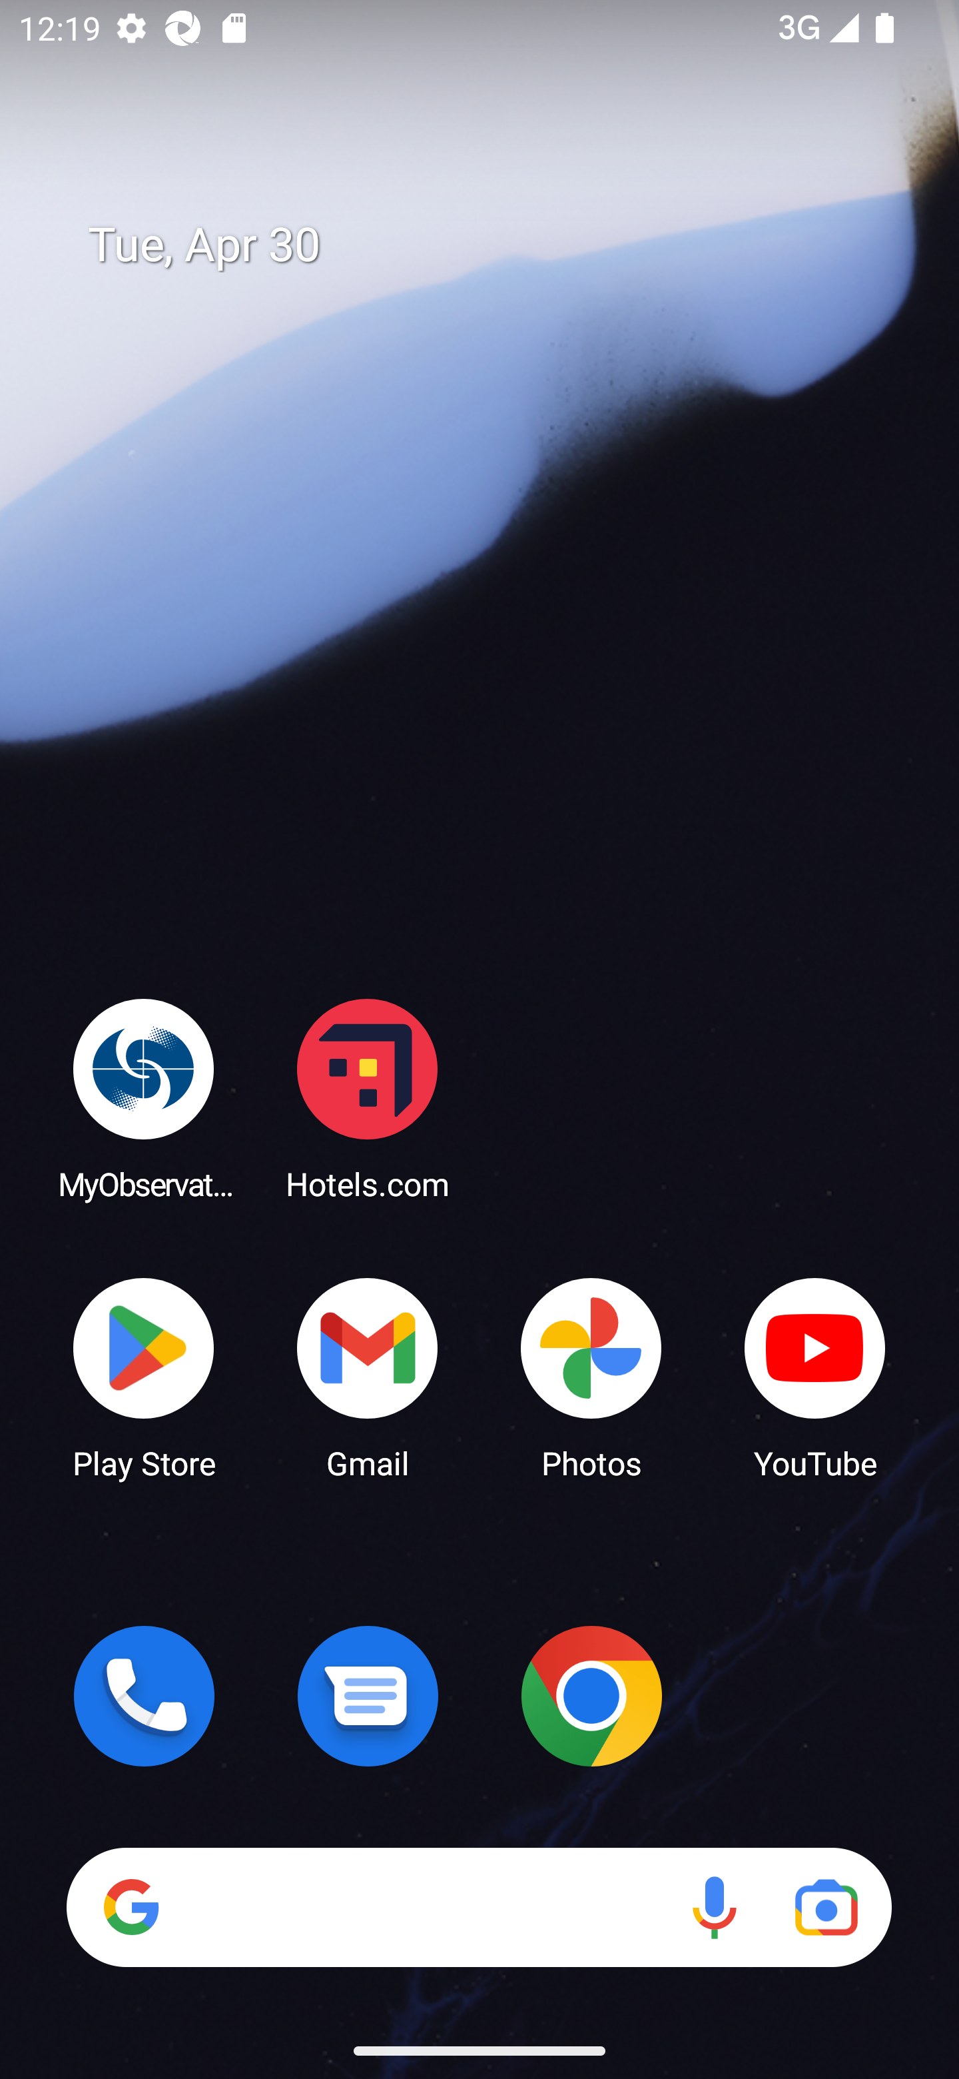 The width and height of the screenshot is (959, 2079). Describe the element at coordinates (815, 1377) in the screenshot. I see `YouTube` at that location.